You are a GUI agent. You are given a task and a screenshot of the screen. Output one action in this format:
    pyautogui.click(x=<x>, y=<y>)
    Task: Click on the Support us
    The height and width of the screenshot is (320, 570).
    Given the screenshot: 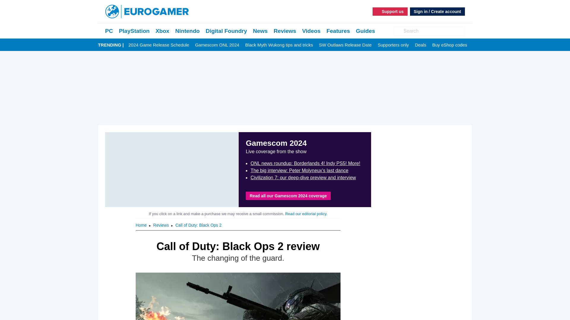 What is the action you would take?
    pyautogui.click(x=390, y=11)
    